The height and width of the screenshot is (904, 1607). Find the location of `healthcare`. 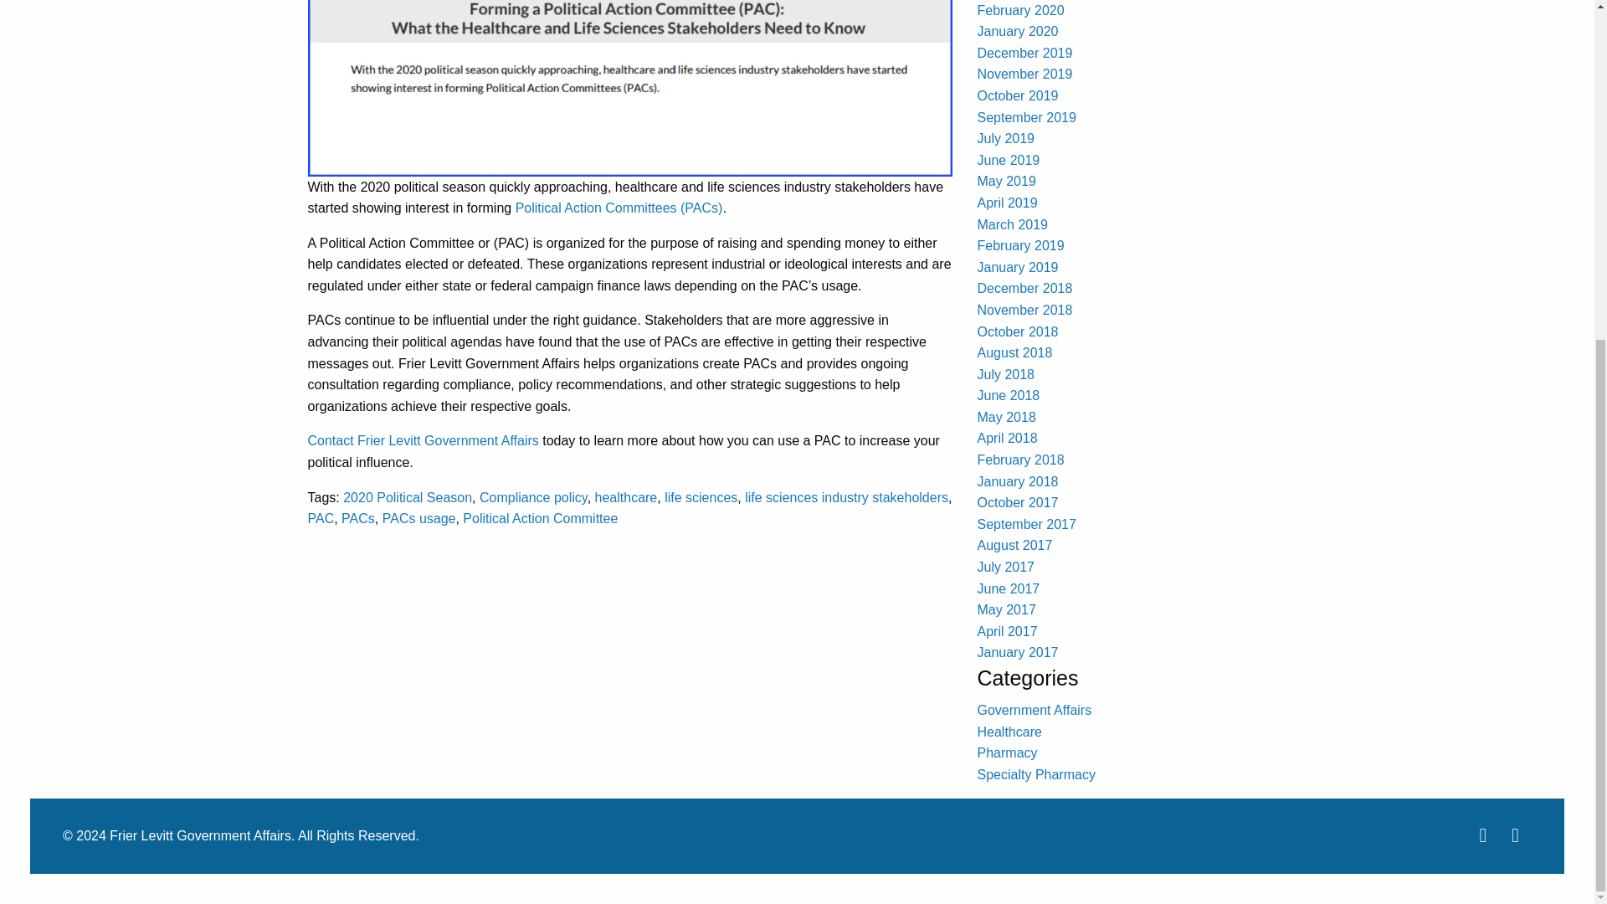

healthcare is located at coordinates (626, 497).